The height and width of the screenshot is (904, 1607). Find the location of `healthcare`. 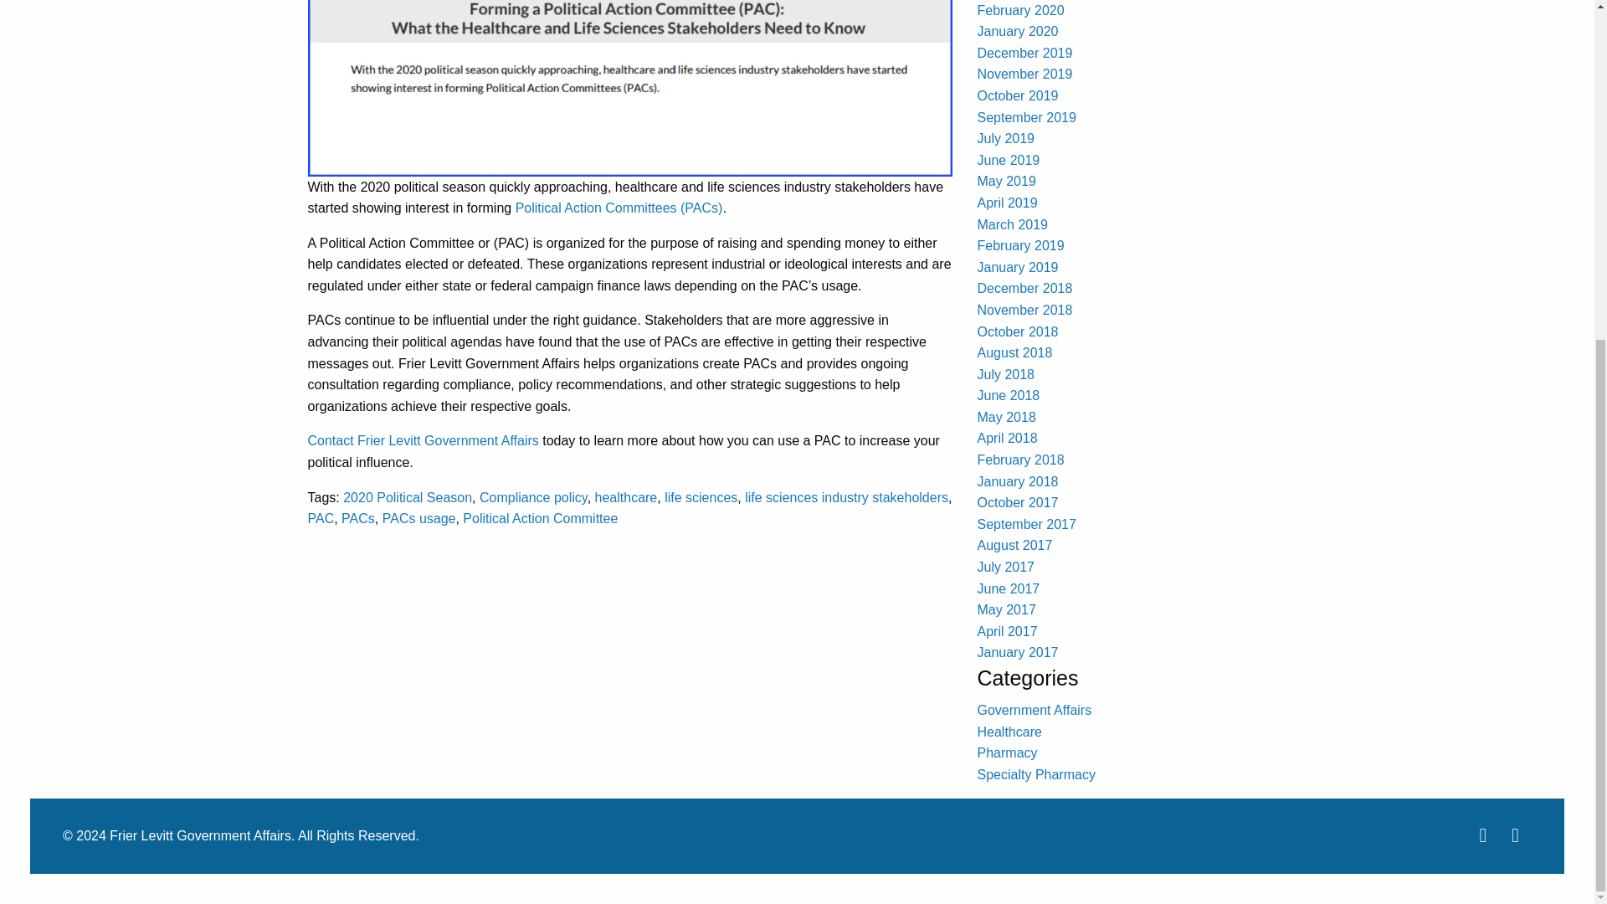

healthcare is located at coordinates (626, 497).